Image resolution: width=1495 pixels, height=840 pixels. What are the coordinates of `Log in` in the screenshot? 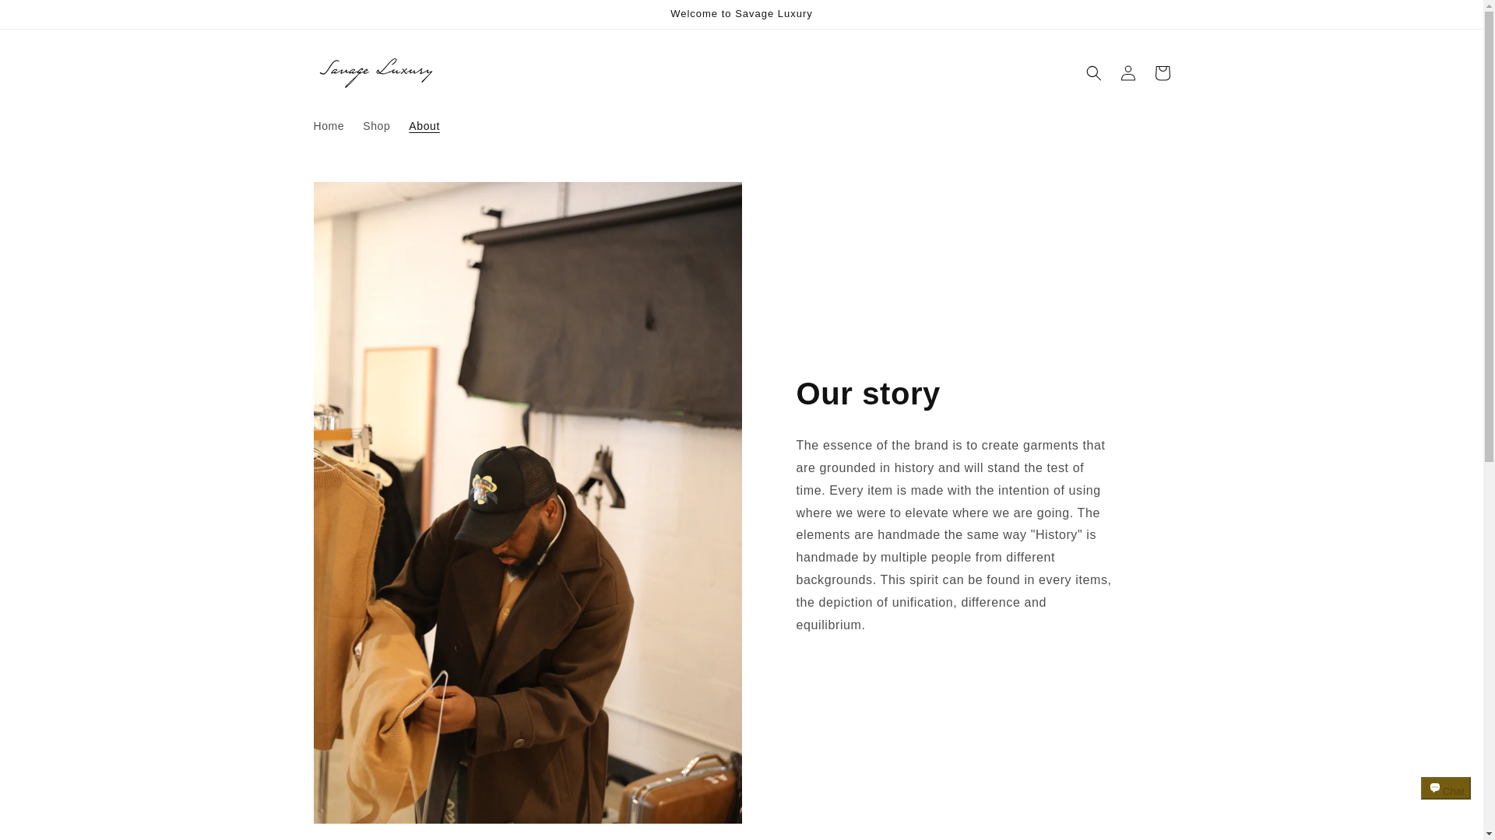 It's located at (1127, 73).